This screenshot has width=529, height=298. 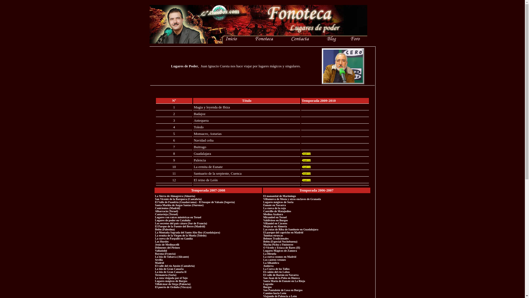 What do you see at coordinates (280, 257) in the screenshot?
I see `La cueva cosmos en Madrid ` at bounding box center [280, 257].